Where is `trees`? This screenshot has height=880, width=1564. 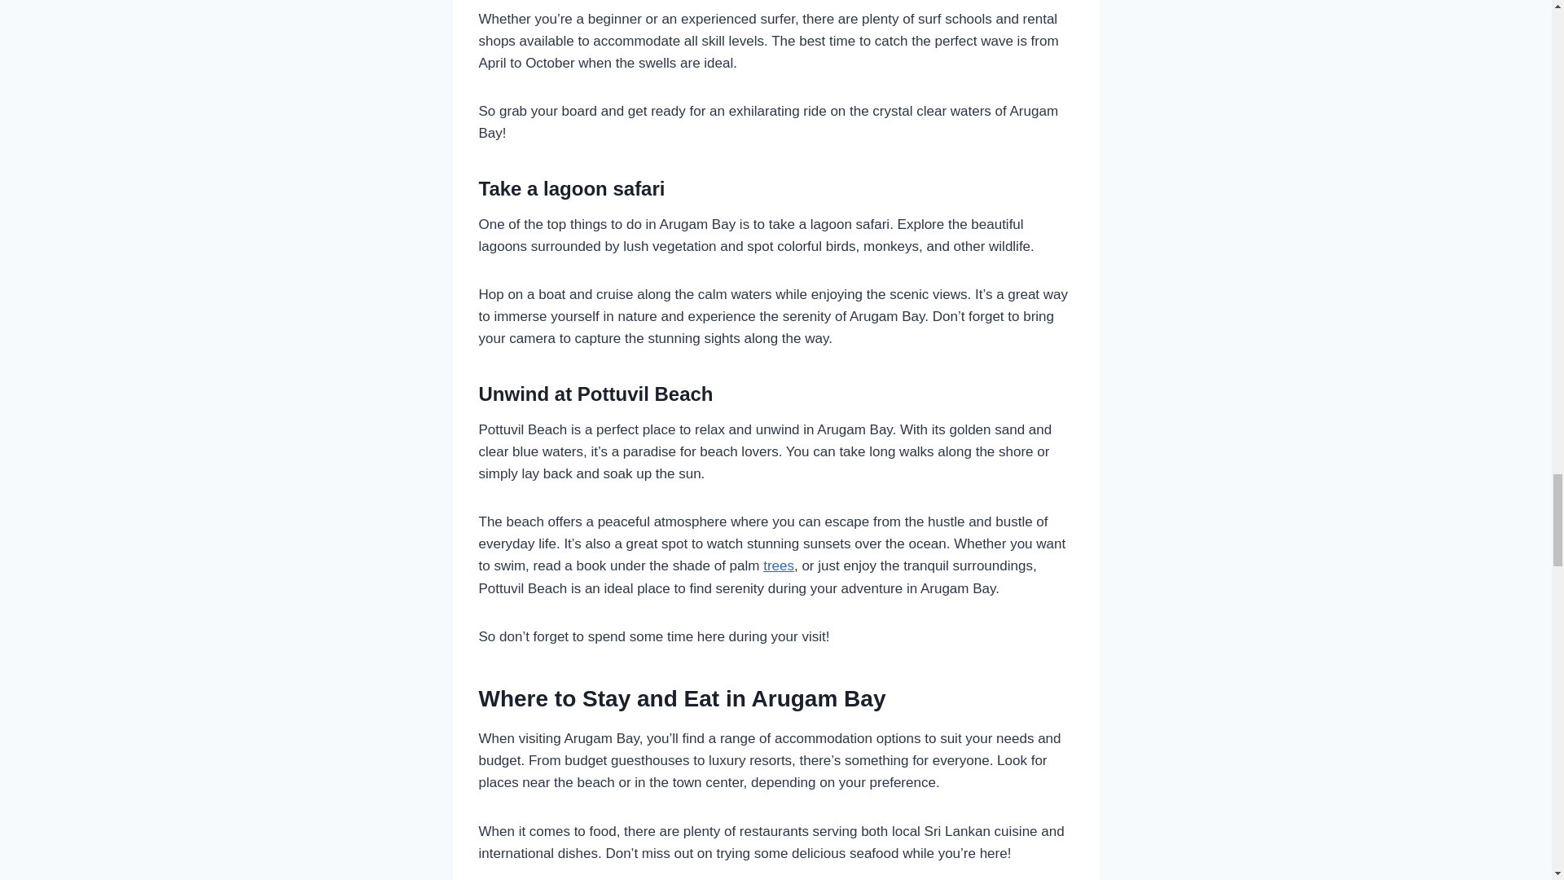
trees is located at coordinates (779, 565).